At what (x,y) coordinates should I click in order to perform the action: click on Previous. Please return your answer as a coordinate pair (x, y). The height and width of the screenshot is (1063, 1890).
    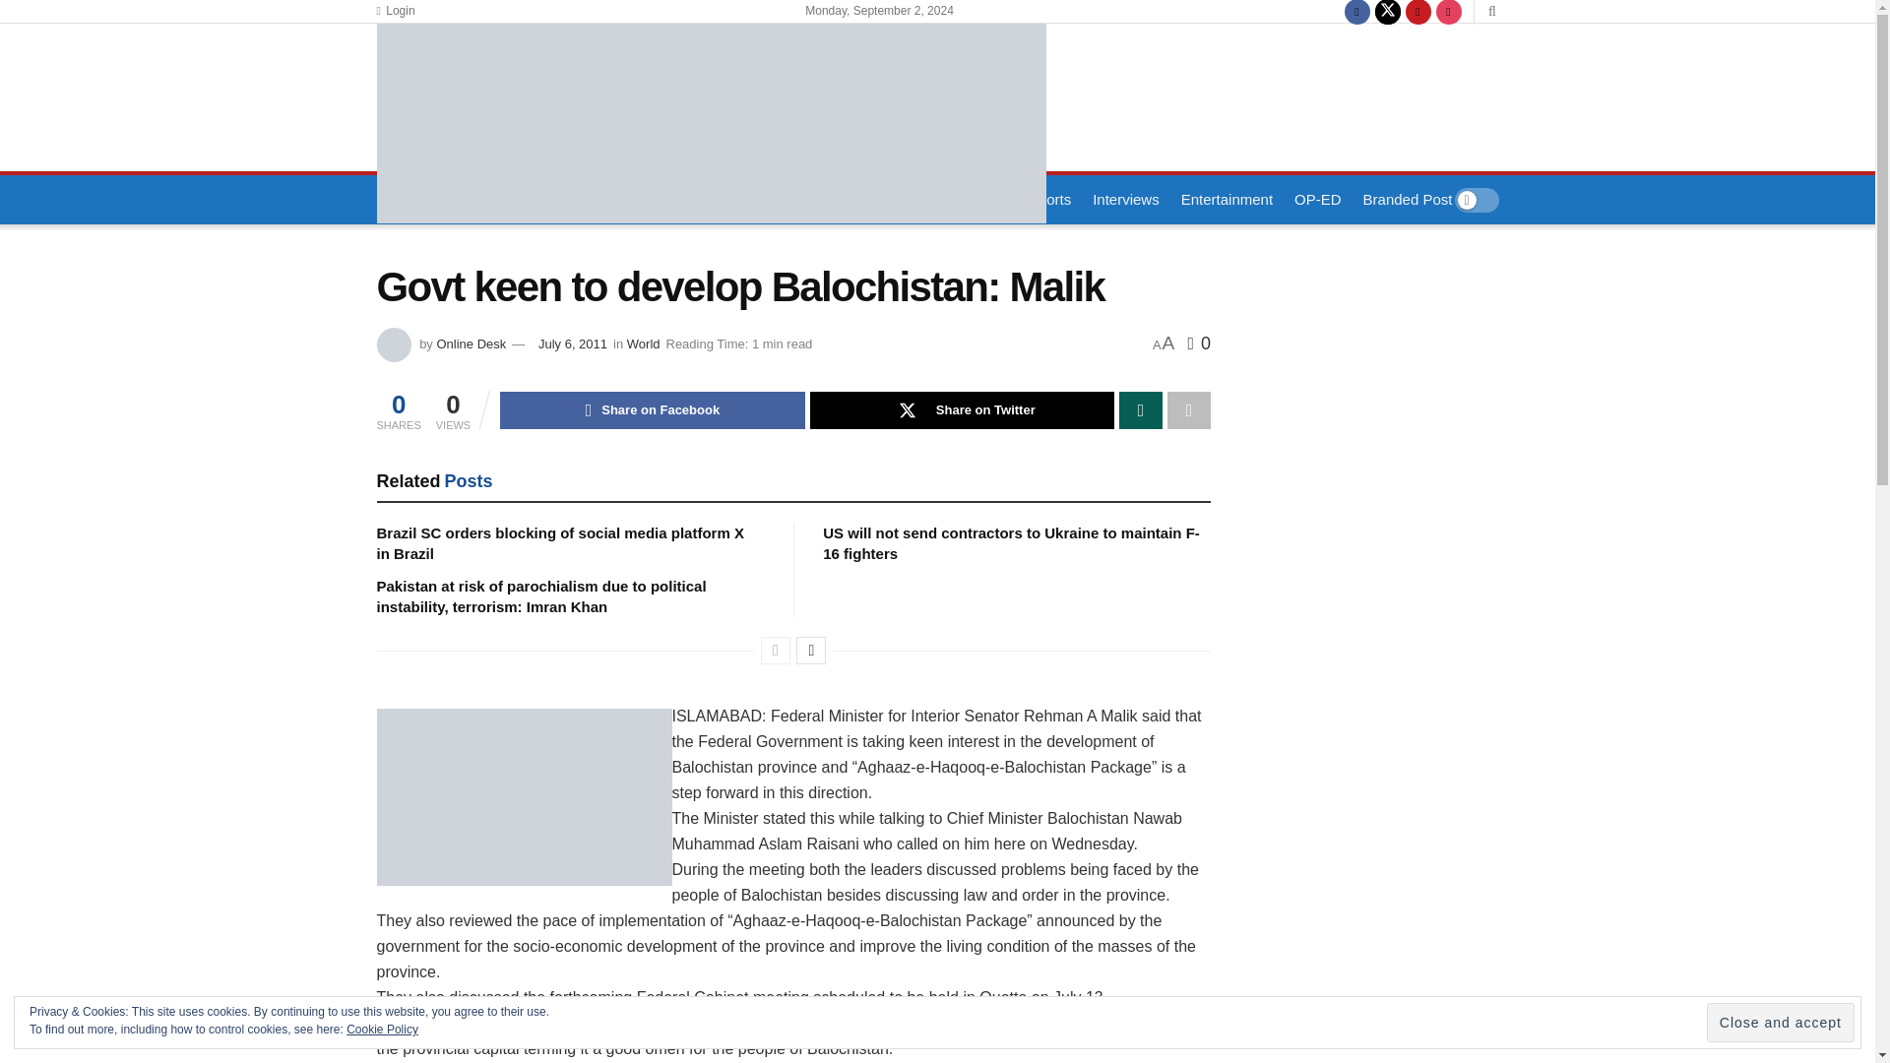
    Looking at the image, I should click on (776, 650).